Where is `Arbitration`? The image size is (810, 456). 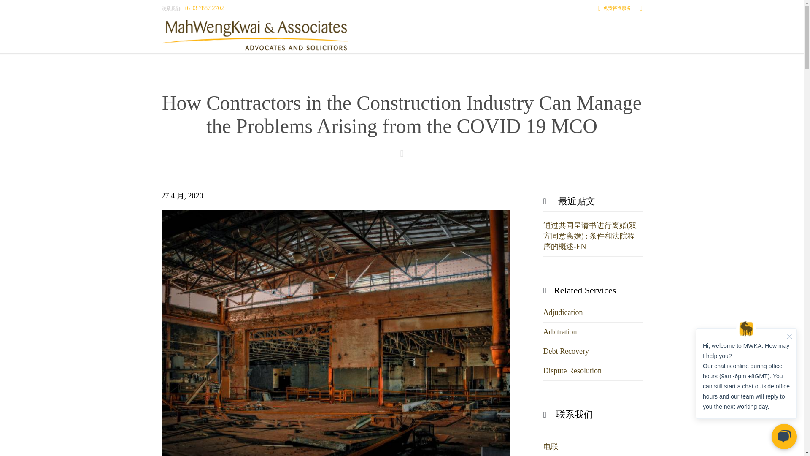 Arbitration is located at coordinates (560, 332).